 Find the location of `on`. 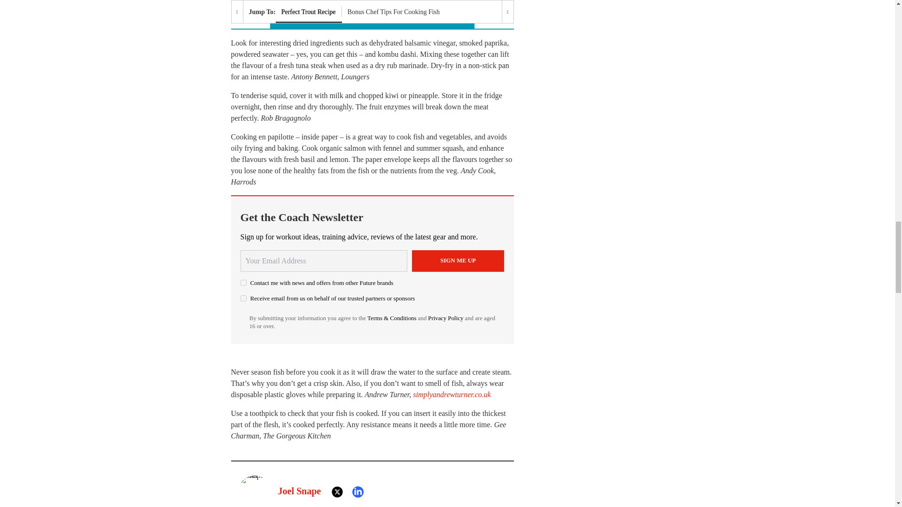

on is located at coordinates (243, 298).